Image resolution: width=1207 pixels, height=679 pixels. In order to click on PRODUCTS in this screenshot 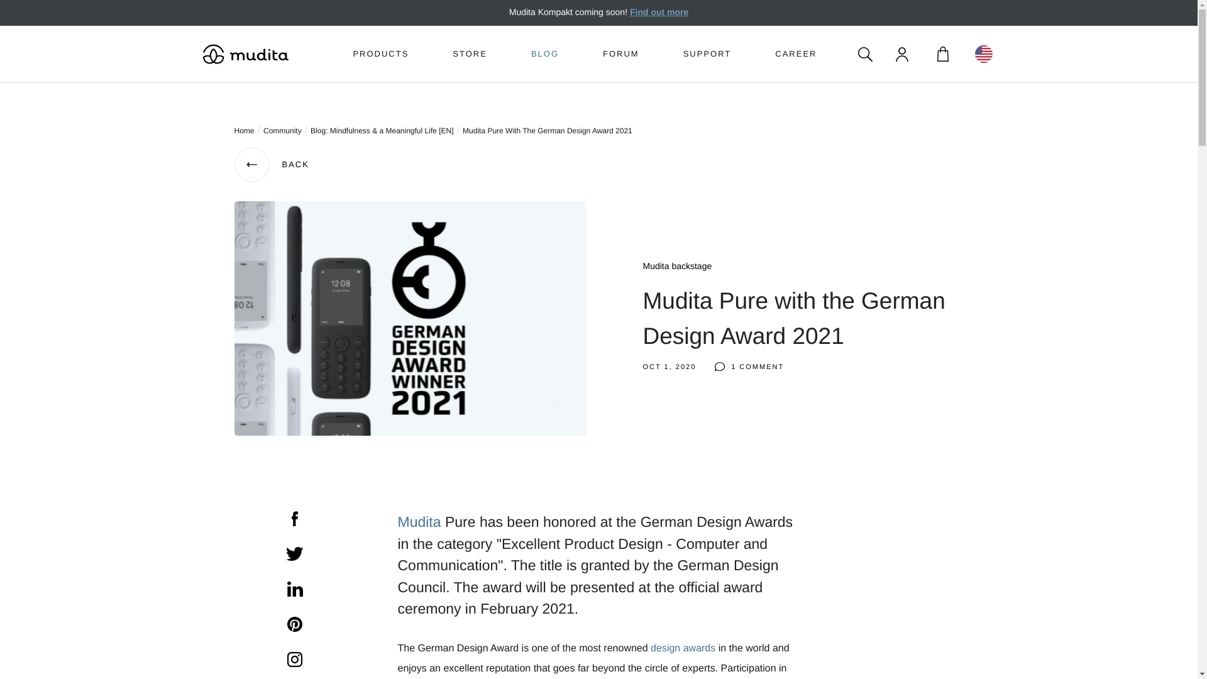, I will do `click(380, 54)`.